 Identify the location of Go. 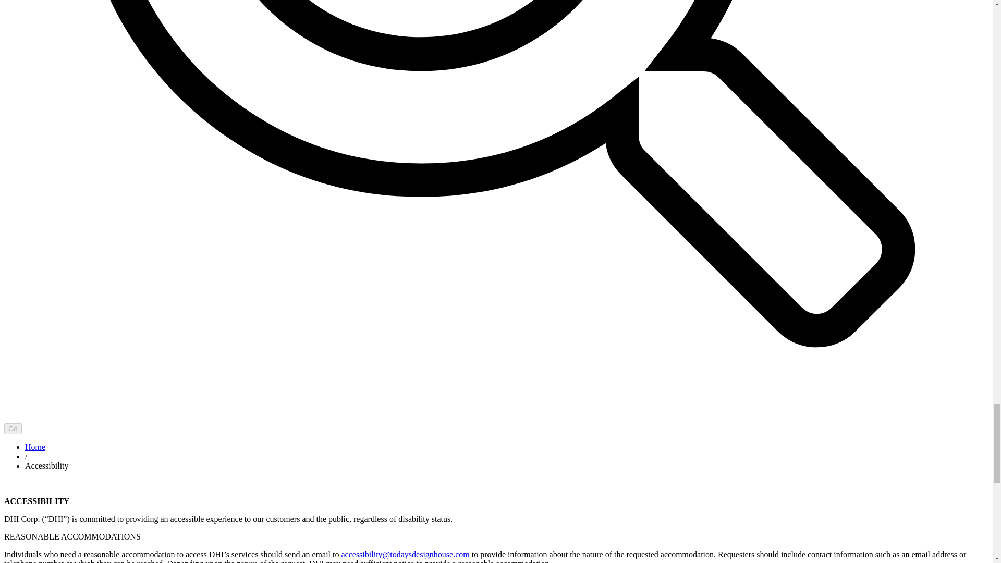
(13, 429).